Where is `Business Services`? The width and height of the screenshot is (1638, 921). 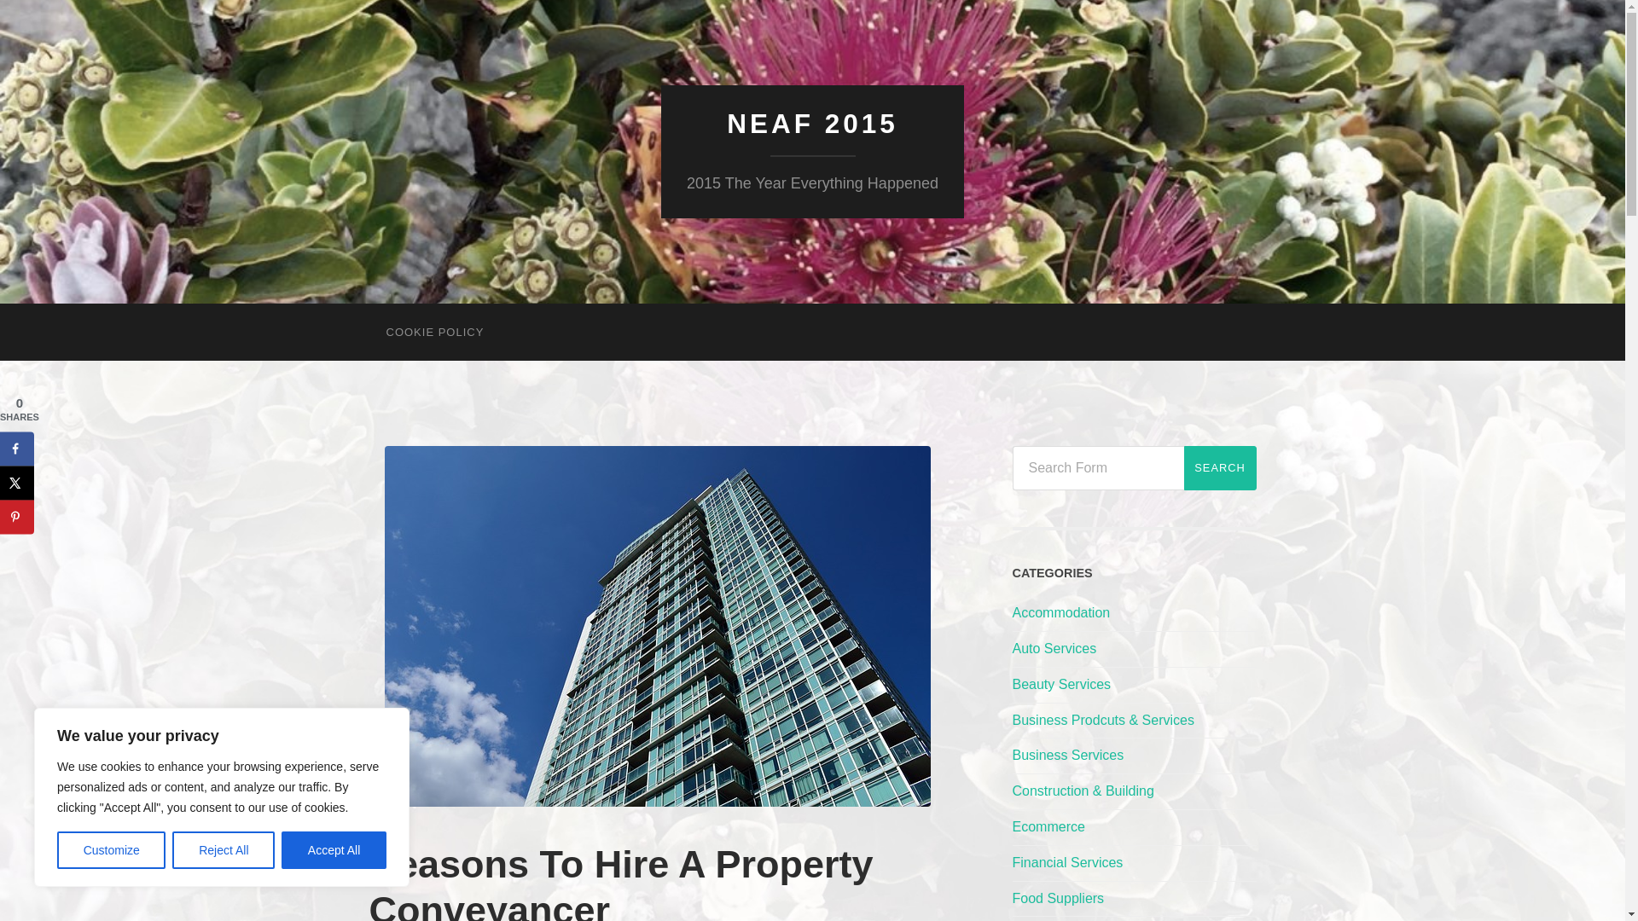
Business Services is located at coordinates (1068, 755).